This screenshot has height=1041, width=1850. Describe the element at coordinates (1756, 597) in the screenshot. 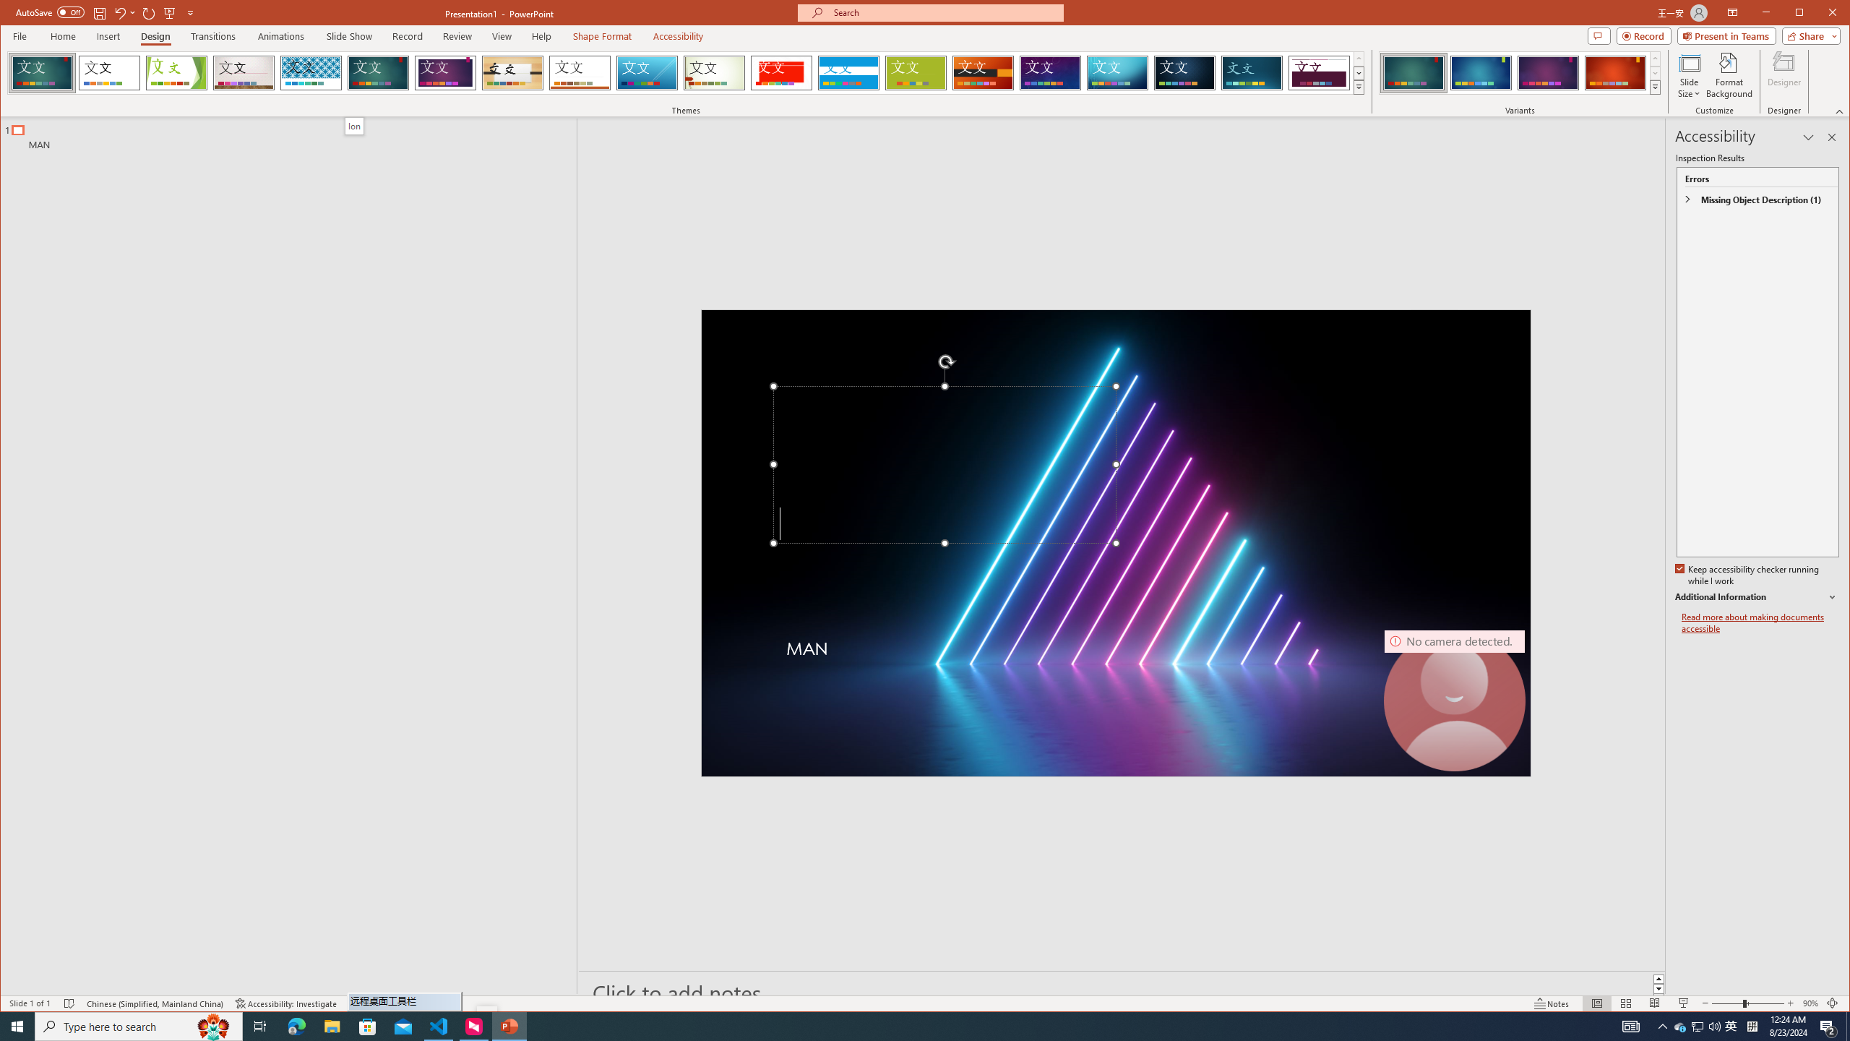

I see `Additional Information` at that location.